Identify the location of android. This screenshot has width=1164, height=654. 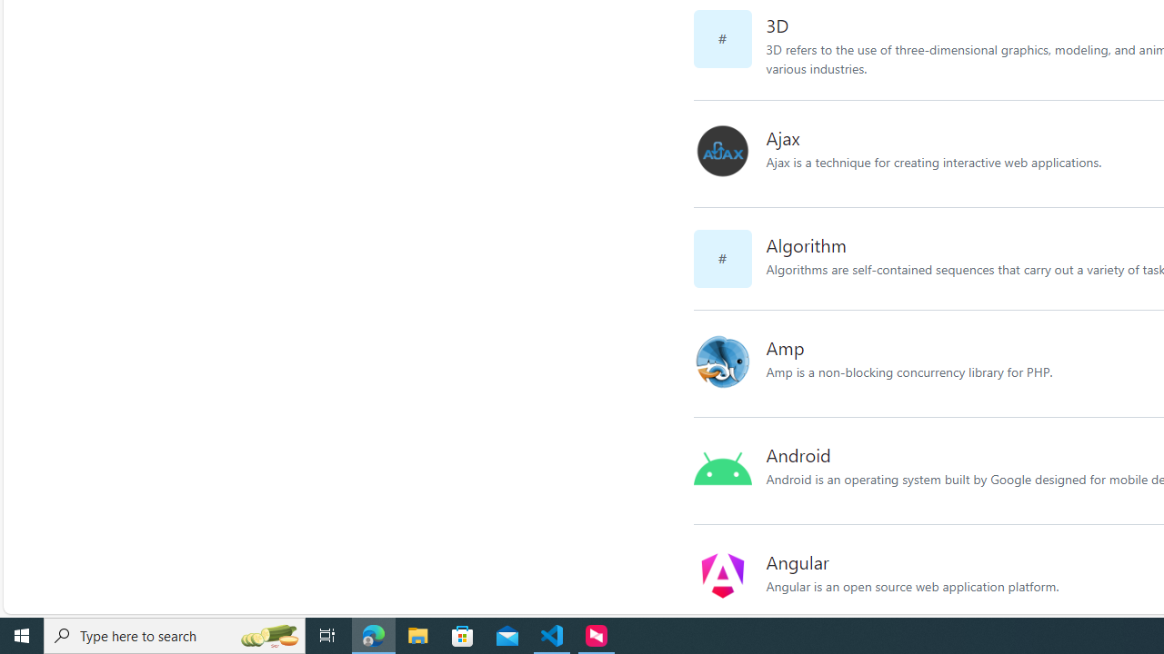
(722, 468).